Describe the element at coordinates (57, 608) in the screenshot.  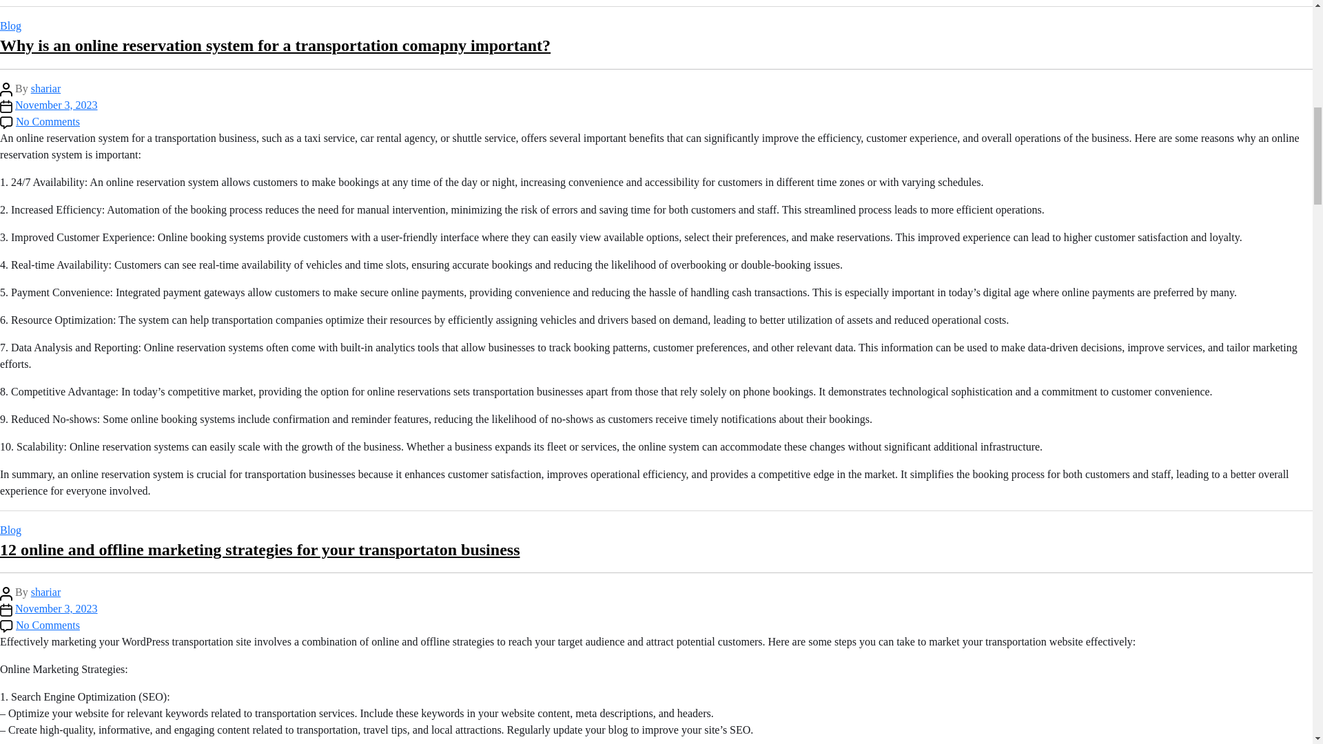
I see `November 3, 2023` at that location.